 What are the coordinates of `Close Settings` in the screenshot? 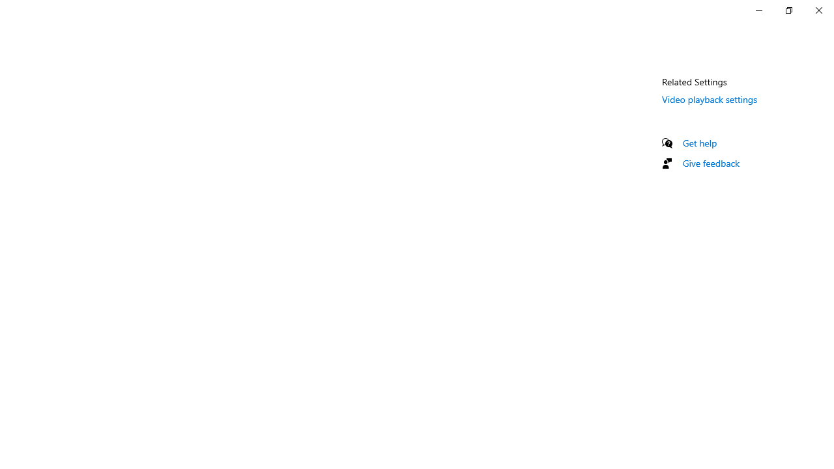 It's located at (818, 10).